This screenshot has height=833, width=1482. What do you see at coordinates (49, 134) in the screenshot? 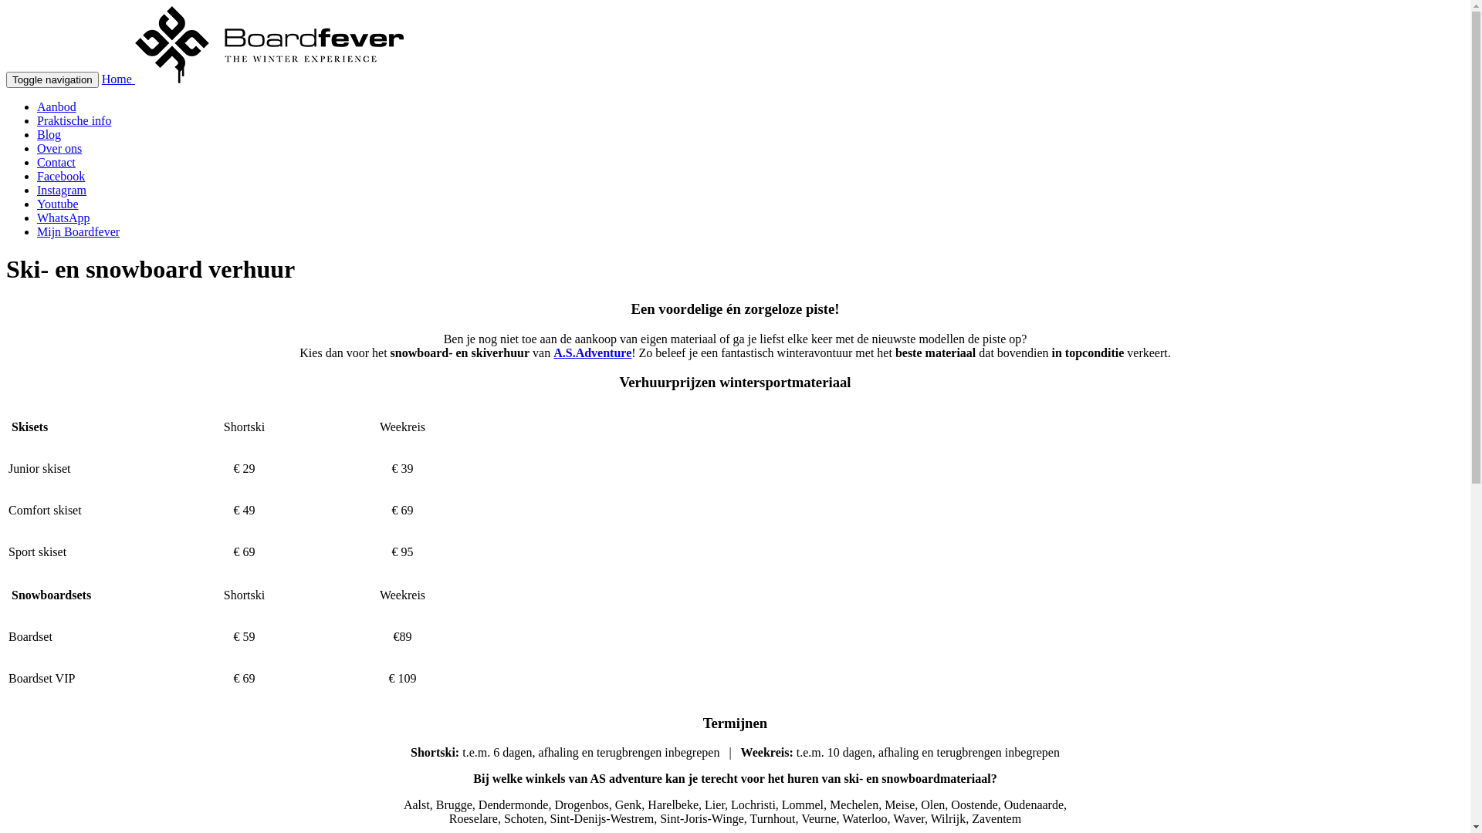
I see `Blog` at bounding box center [49, 134].